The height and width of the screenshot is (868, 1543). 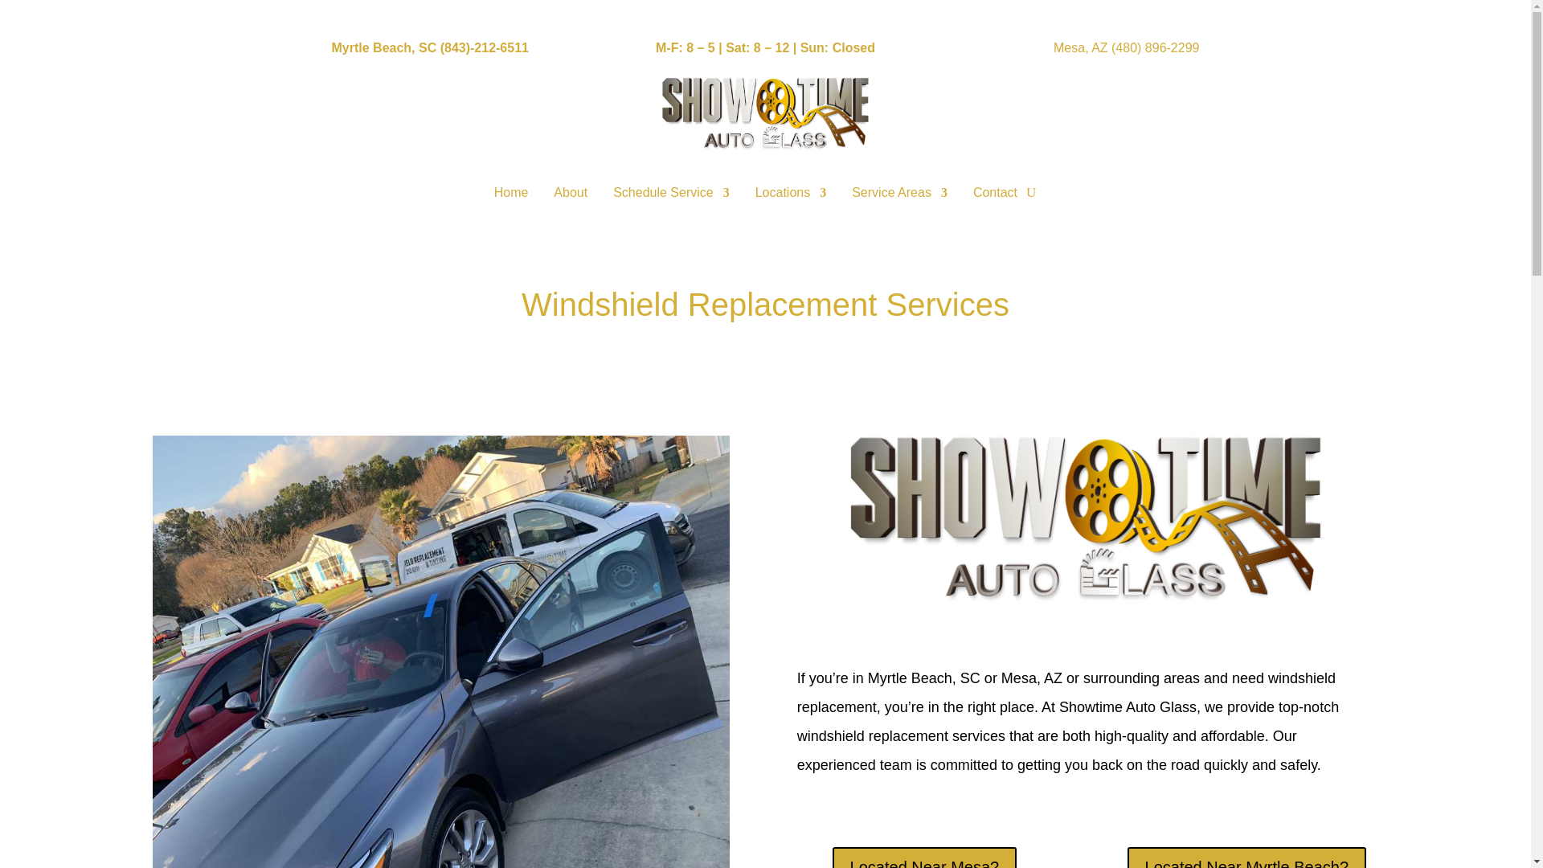 I want to click on Service Areas, so click(x=898, y=192).